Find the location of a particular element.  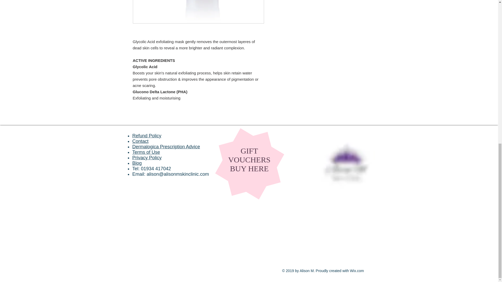

Wix.com is located at coordinates (357, 271).